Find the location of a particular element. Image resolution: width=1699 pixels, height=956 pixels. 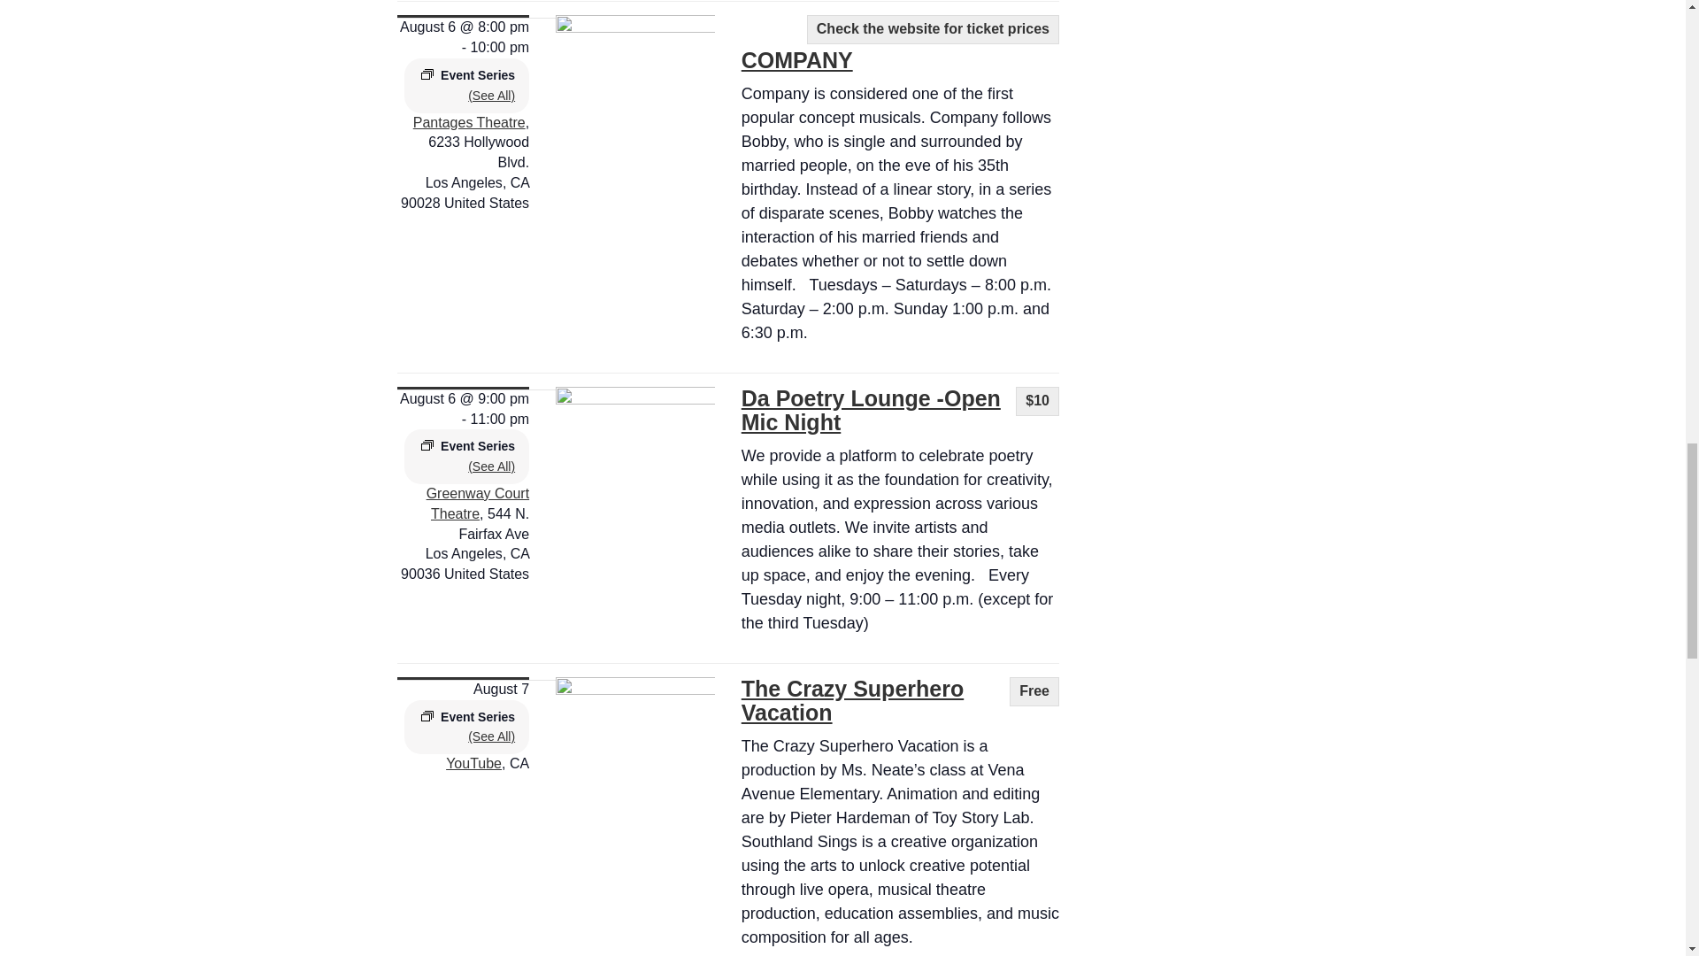

Greenway Court Theatre is located at coordinates (478, 503).